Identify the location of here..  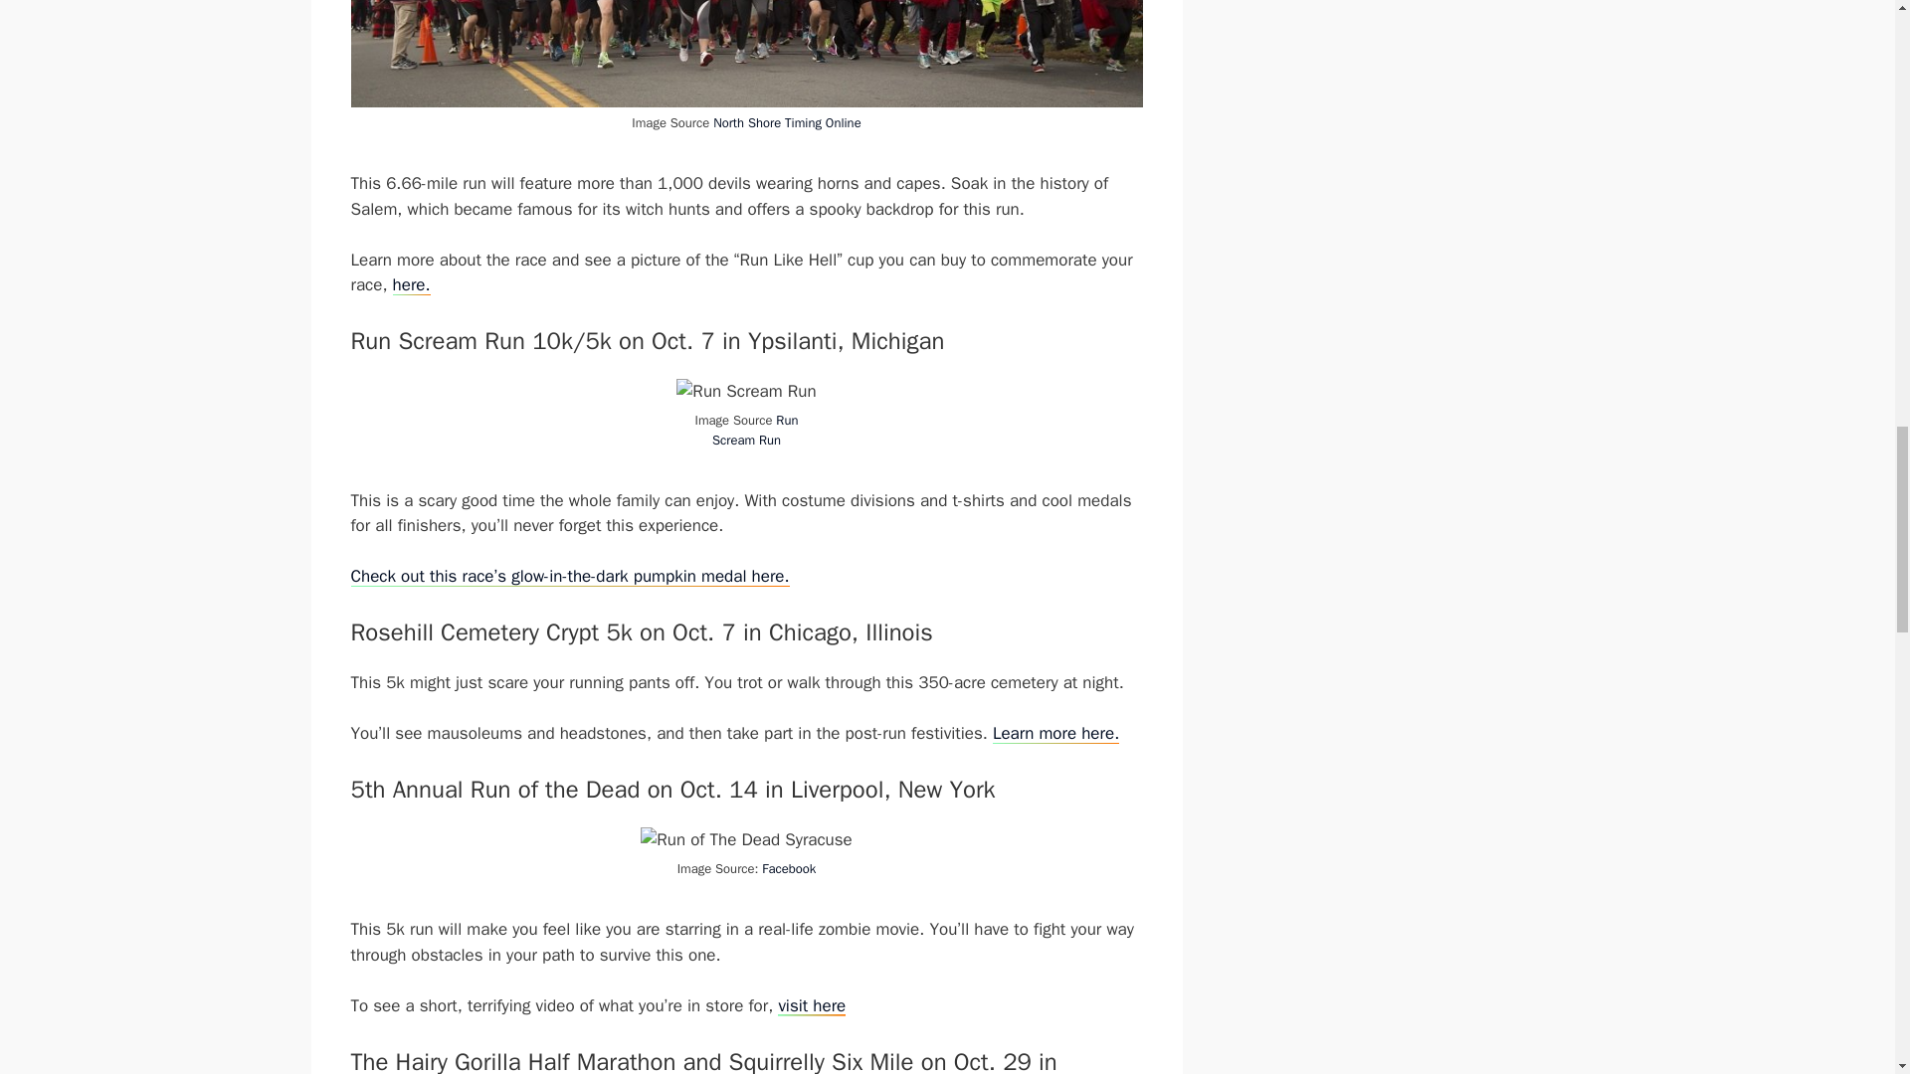
(412, 284).